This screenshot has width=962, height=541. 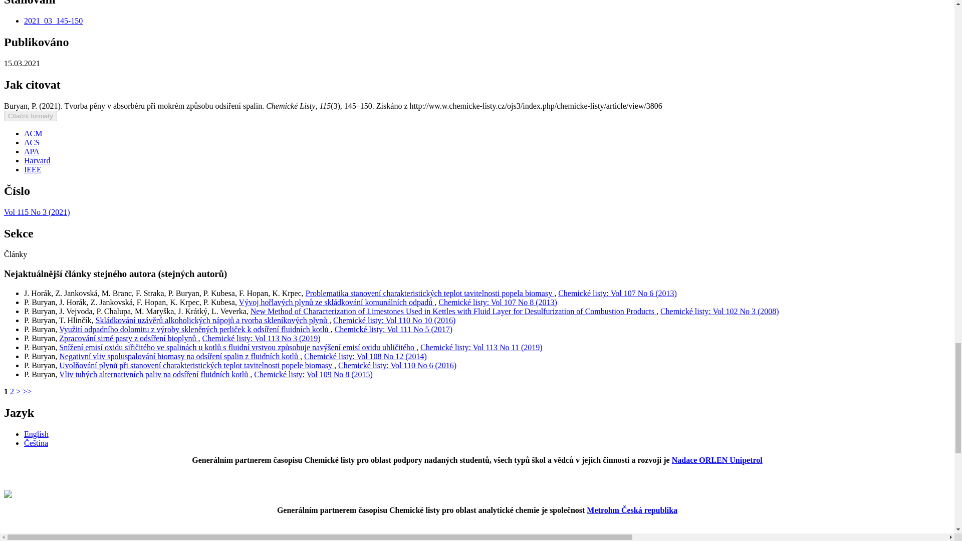 What do you see at coordinates (33, 169) in the screenshot?
I see `IEEE` at bounding box center [33, 169].